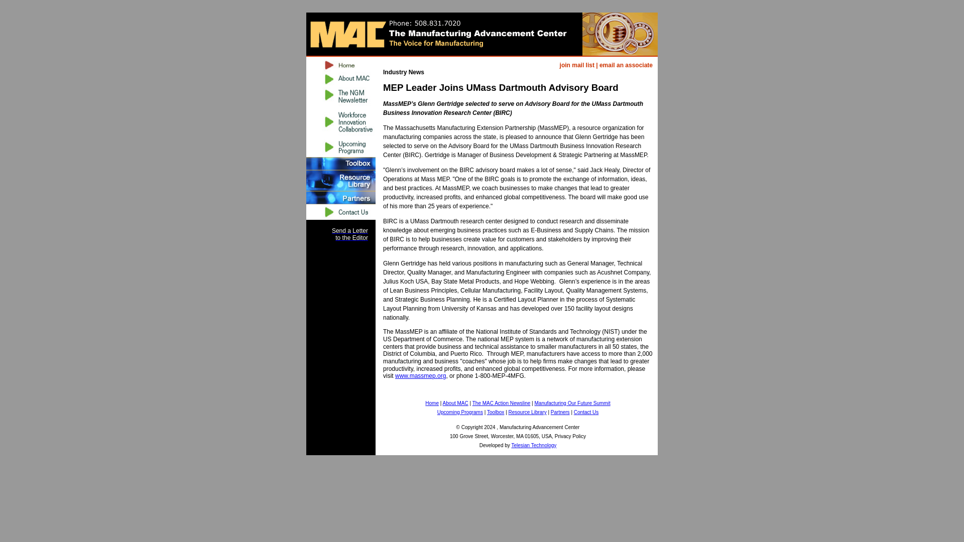 This screenshot has width=964, height=542. I want to click on About MAC, so click(455, 402).